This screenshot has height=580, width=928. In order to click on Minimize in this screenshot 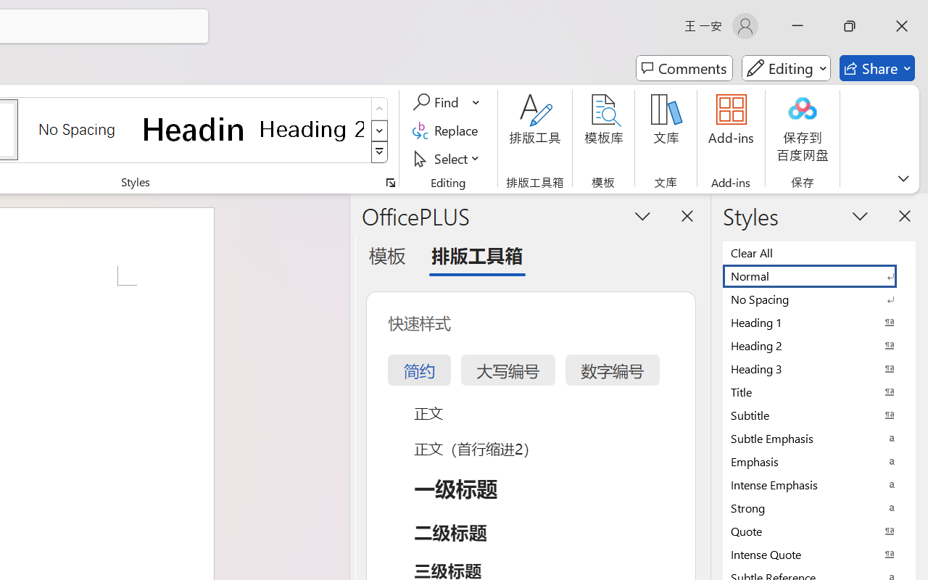, I will do `click(797, 26)`.